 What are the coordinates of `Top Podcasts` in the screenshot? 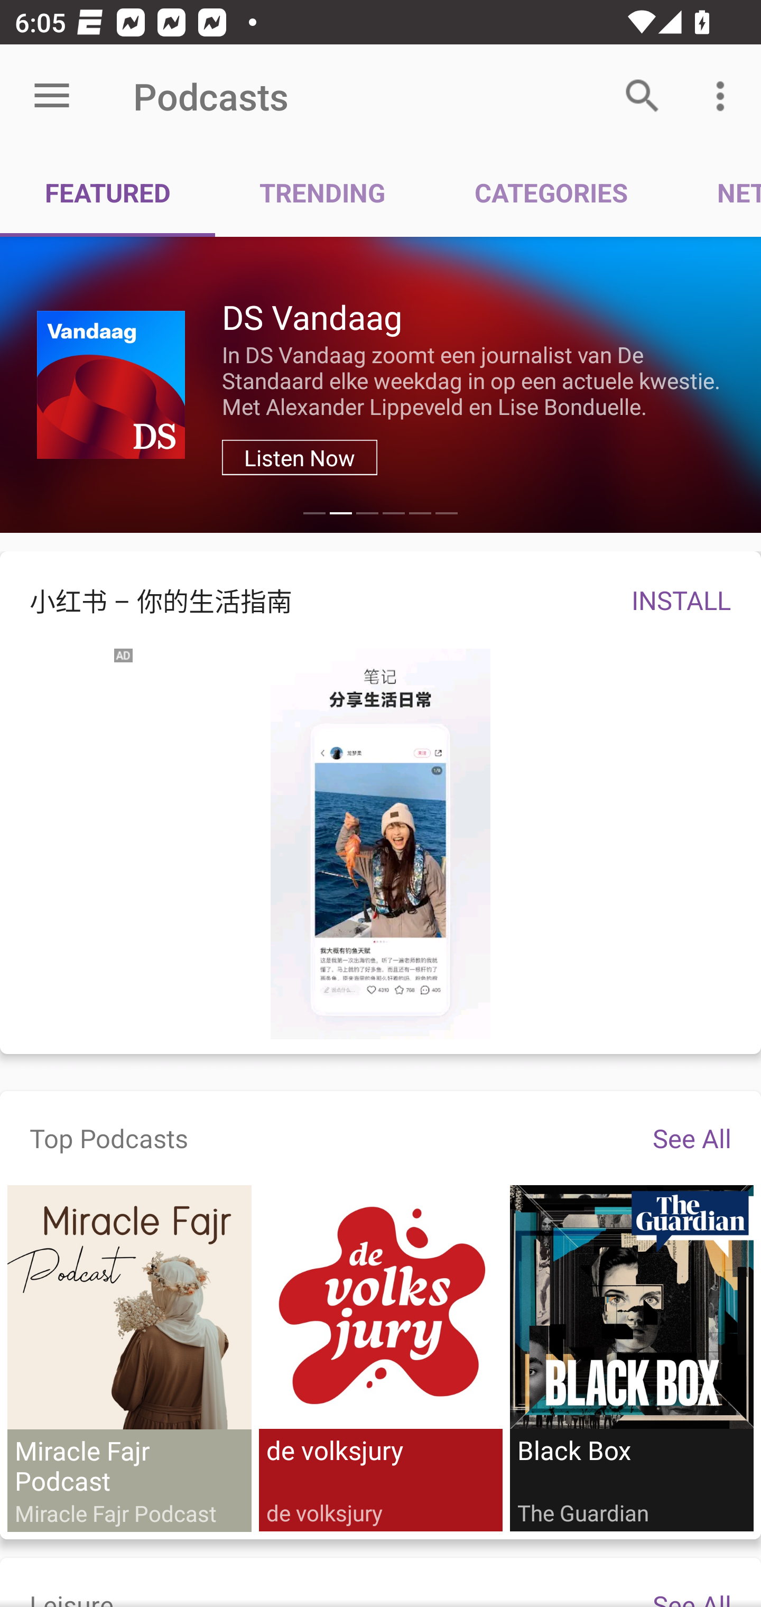 It's located at (109, 1138).